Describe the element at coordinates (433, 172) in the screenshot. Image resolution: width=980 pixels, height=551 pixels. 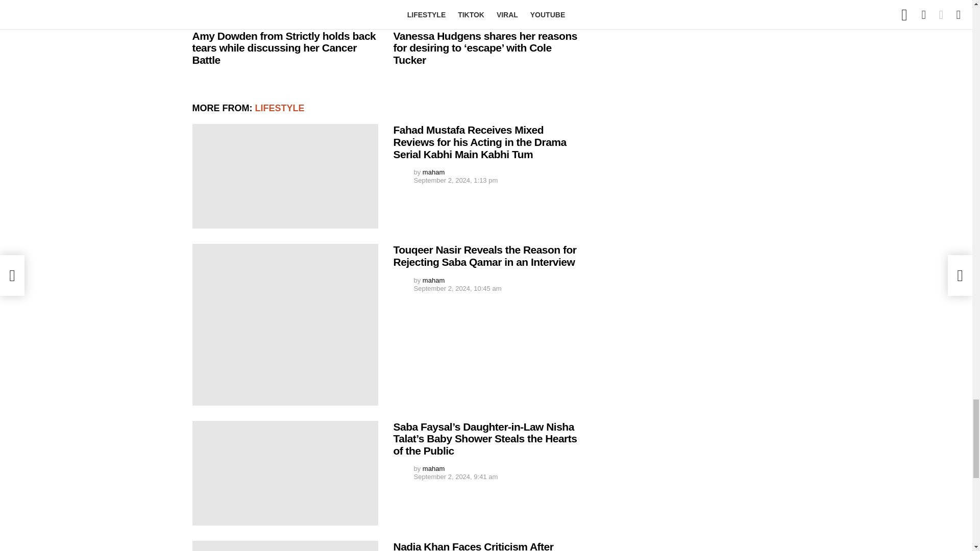
I see `Posts by maham` at that location.